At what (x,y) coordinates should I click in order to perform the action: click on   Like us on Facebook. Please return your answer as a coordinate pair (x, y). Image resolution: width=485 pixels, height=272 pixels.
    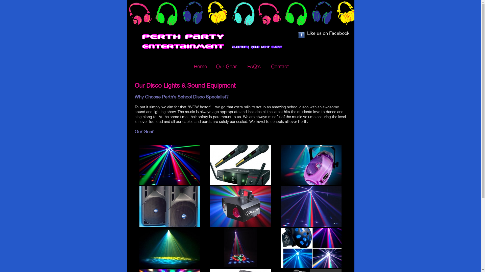
    Looking at the image, I should click on (324, 33).